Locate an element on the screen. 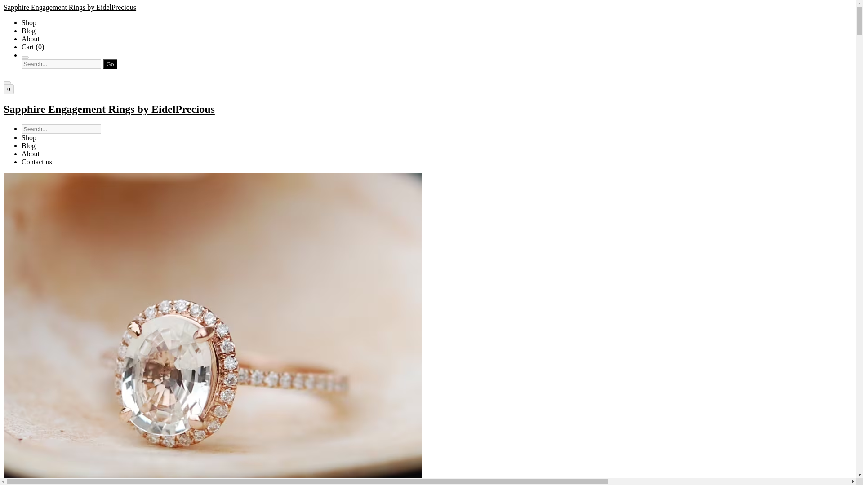  About is located at coordinates (31, 154).